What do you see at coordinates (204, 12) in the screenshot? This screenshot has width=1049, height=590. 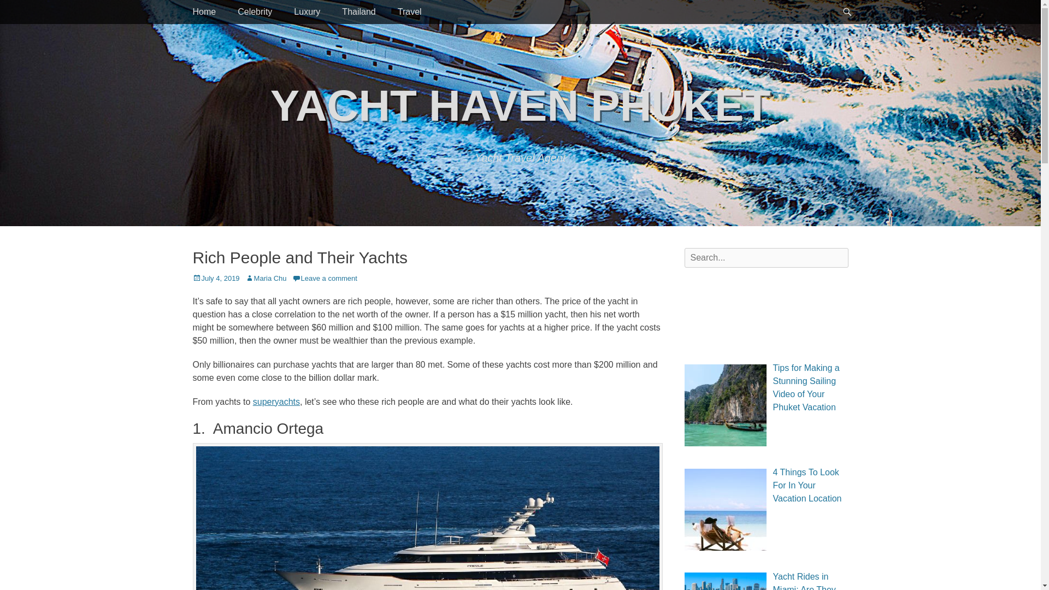 I see `Home` at bounding box center [204, 12].